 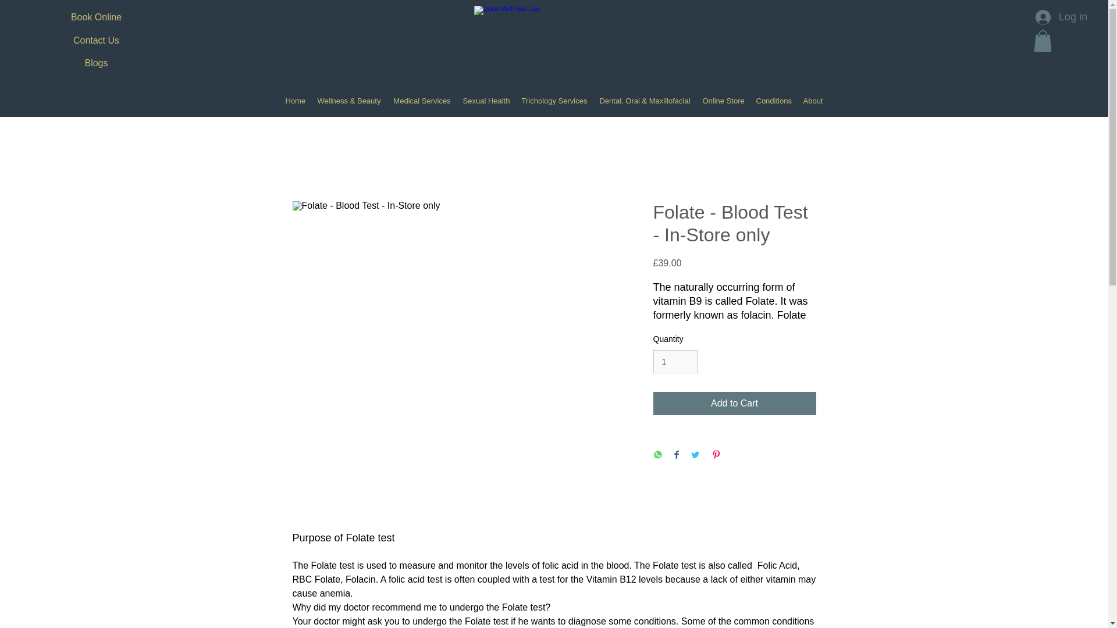 What do you see at coordinates (422, 101) in the screenshot?
I see `Medical Services` at bounding box center [422, 101].